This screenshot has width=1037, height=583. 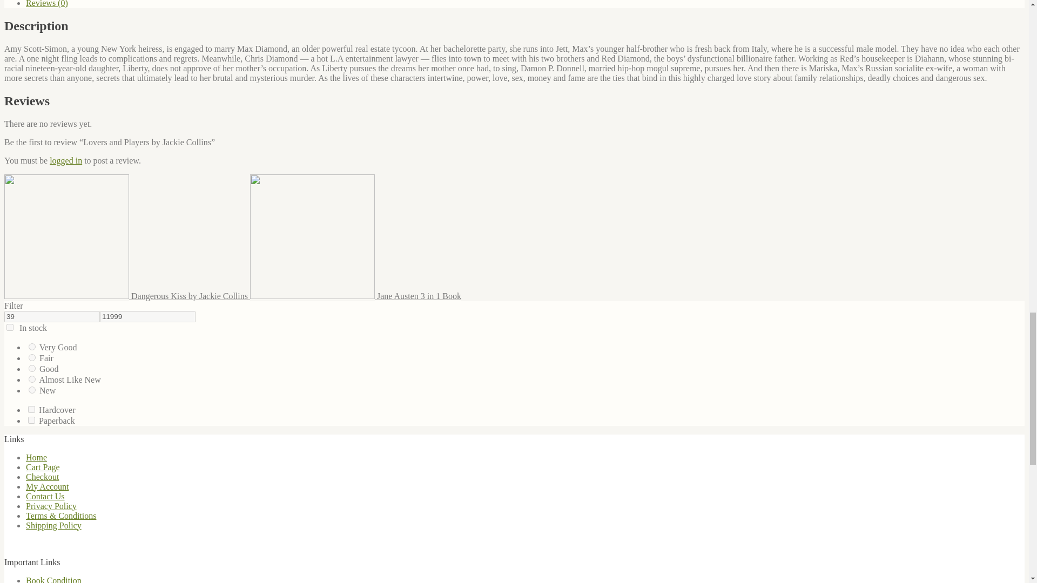 I want to click on 464, so click(x=32, y=390).